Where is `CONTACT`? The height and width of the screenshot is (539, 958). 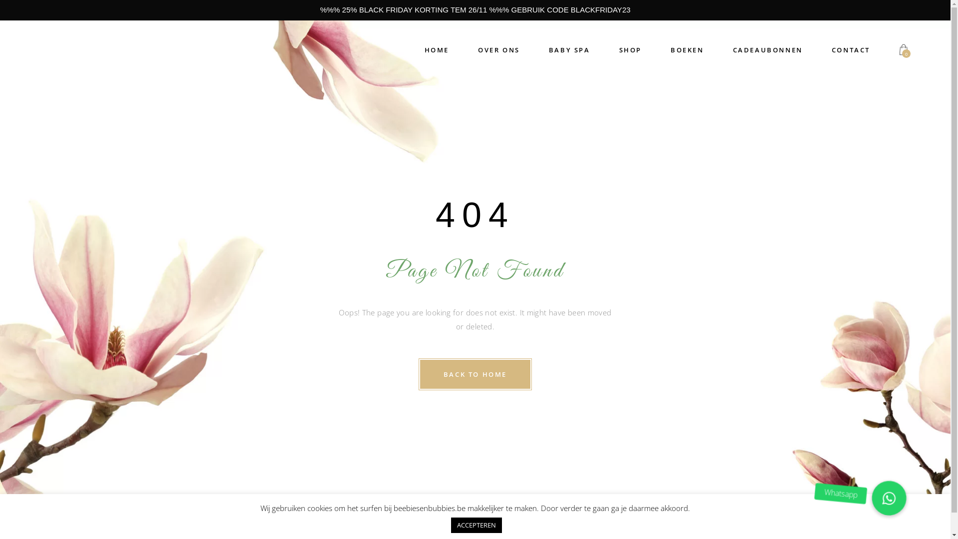
CONTACT is located at coordinates (851, 50).